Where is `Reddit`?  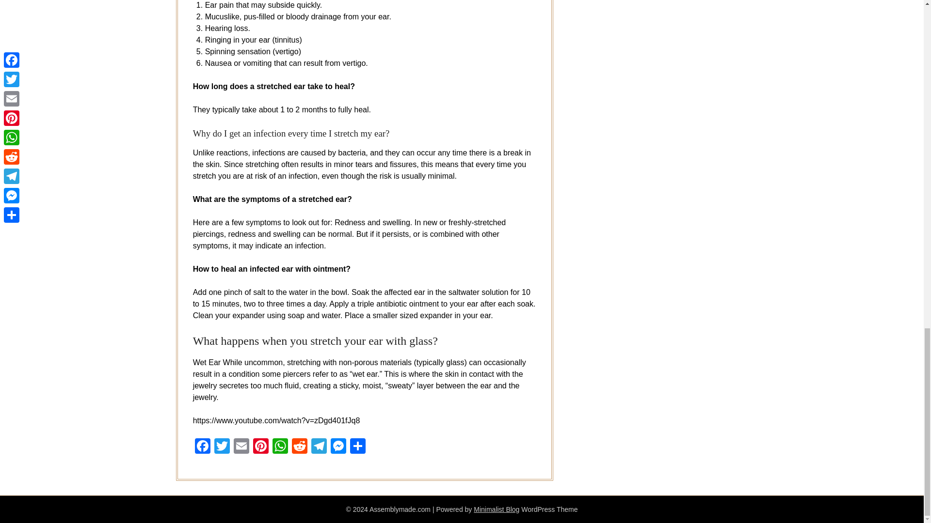 Reddit is located at coordinates (299, 447).